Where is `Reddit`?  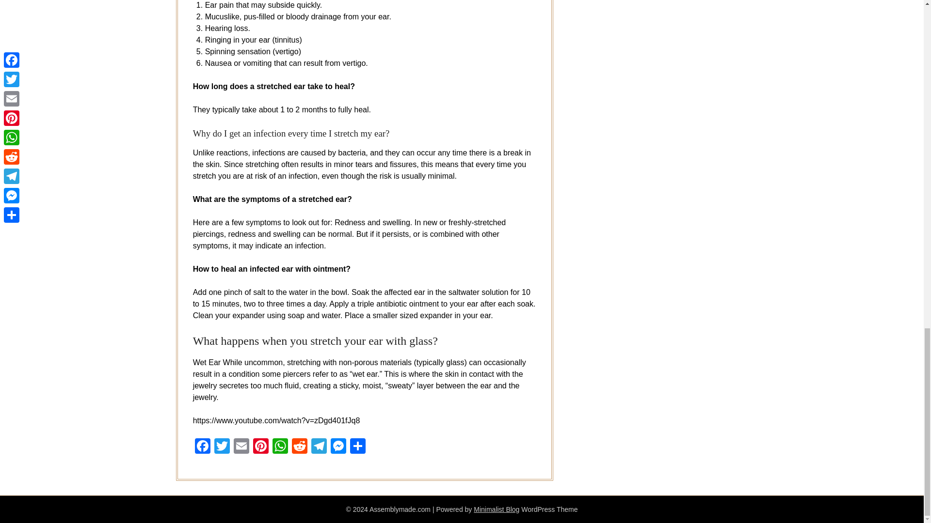 Reddit is located at coordinates (299, 447).